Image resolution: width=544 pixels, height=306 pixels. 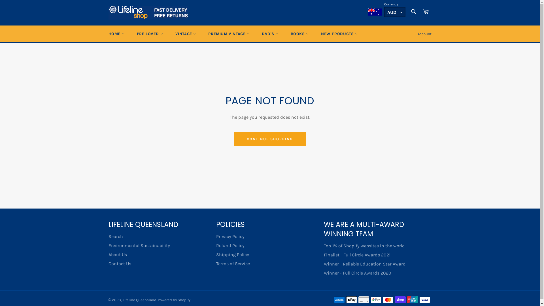 I want to click on PREMIUM VINTAGE, so click(x=229, y=34).